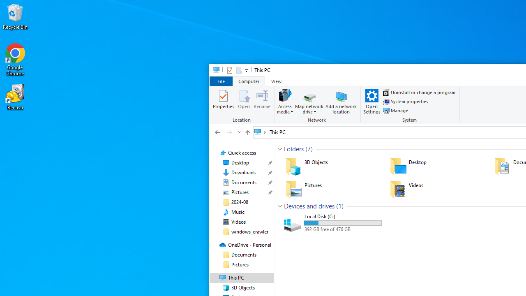 Image resolution: width=526 pixels, height=296 pixels. I want to click on Documents (pinned), so click(243, 183).